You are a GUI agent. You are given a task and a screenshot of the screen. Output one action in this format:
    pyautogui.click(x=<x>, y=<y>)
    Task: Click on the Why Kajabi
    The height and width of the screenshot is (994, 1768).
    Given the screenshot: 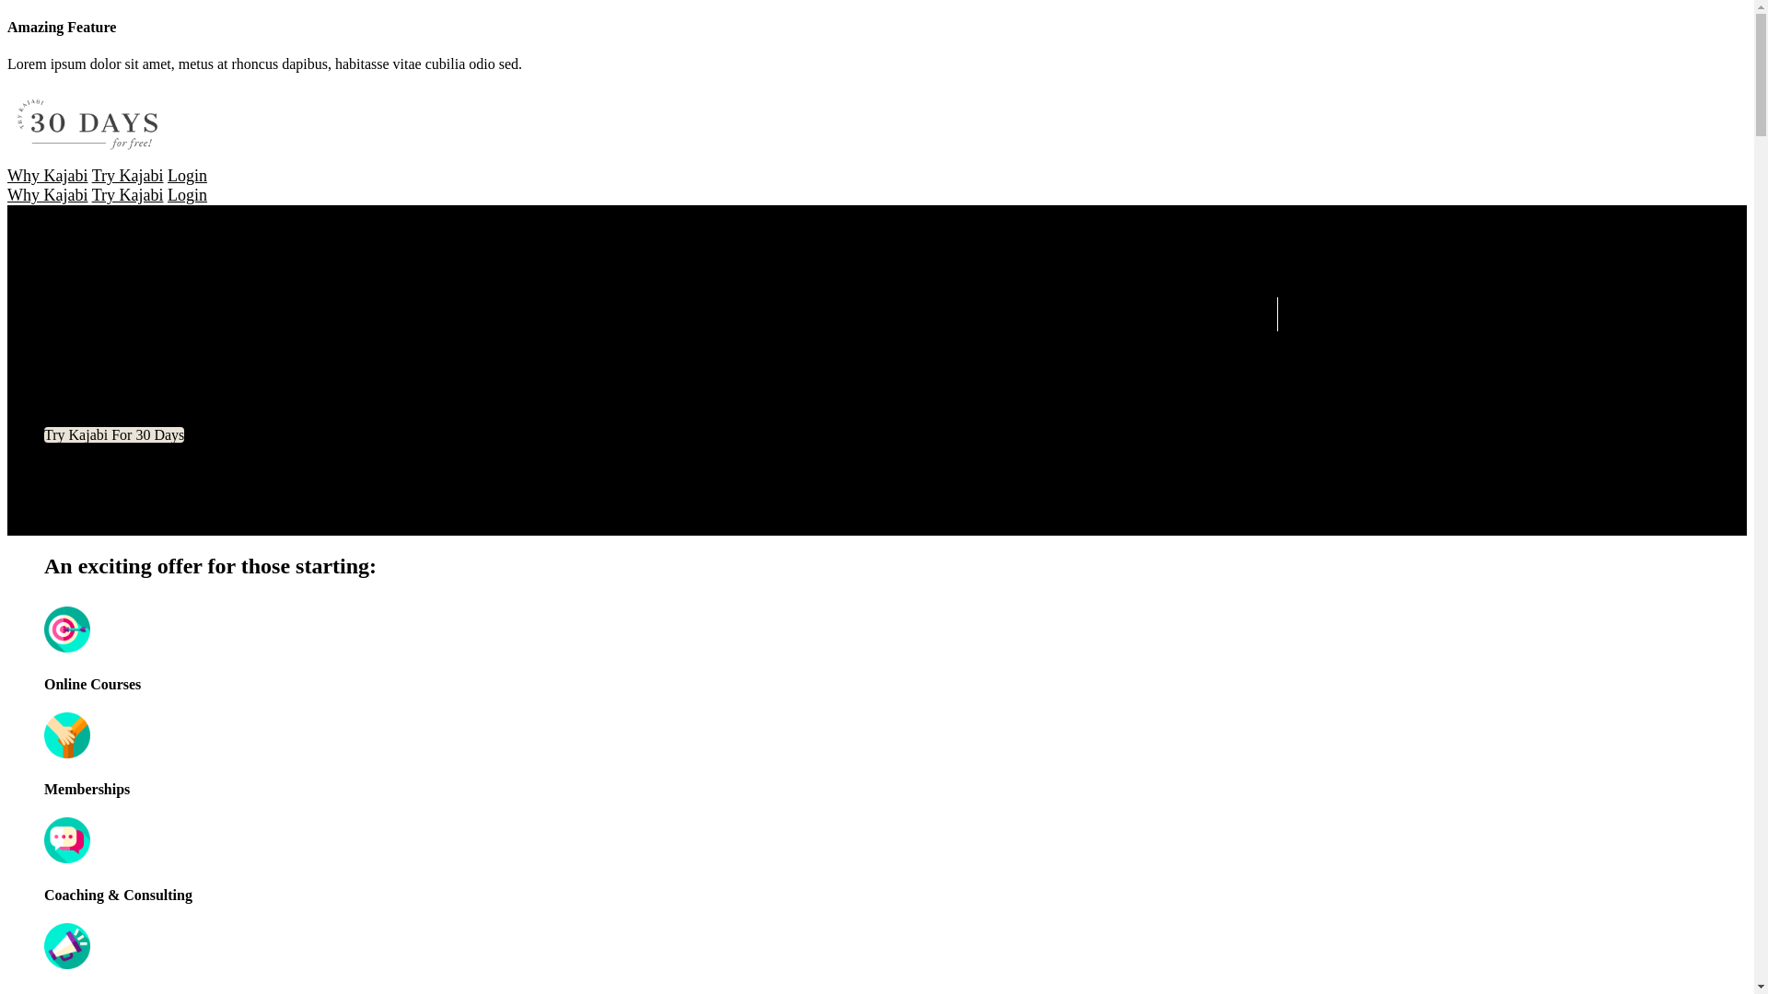 What is the action you would take?
    pyautogui.click(x=48, y=176)
    